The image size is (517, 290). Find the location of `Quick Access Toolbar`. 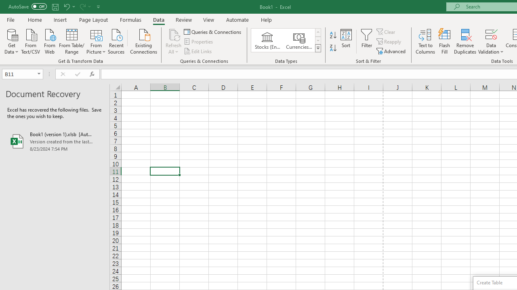

Quick Access Toolbar is located at coordinates (55, 6).